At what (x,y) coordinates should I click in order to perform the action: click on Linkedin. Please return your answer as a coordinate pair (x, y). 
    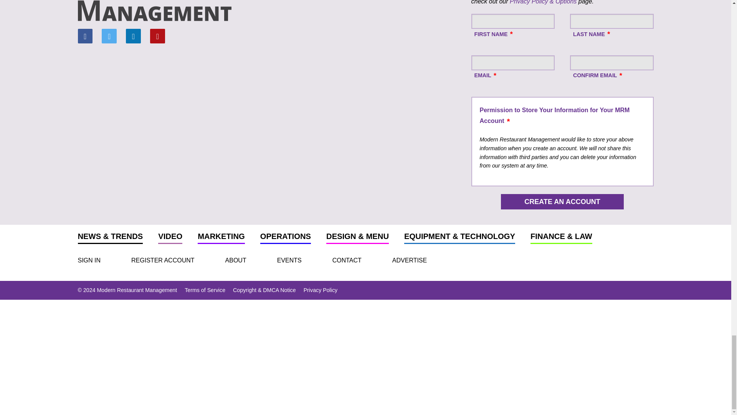
    Looking at the image, I should click on (133, 36).